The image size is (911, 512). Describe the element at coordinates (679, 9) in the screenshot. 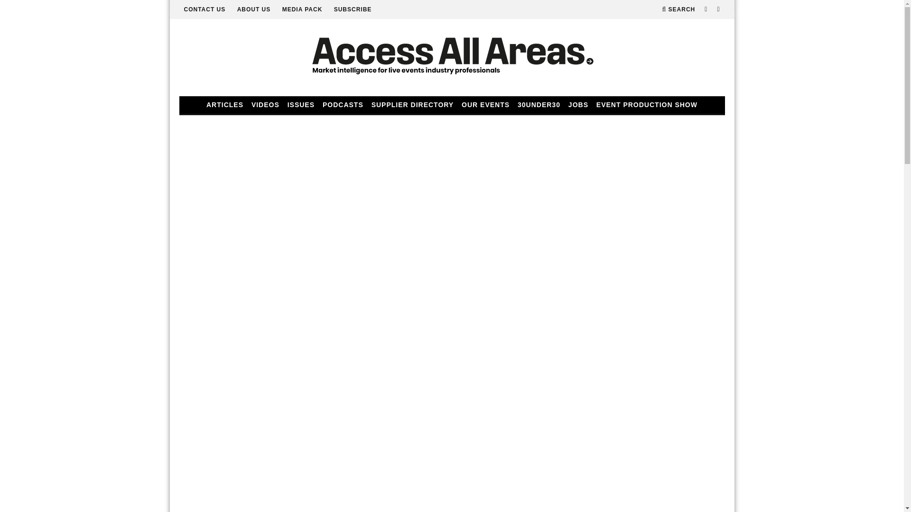

I see `Search` at that location.